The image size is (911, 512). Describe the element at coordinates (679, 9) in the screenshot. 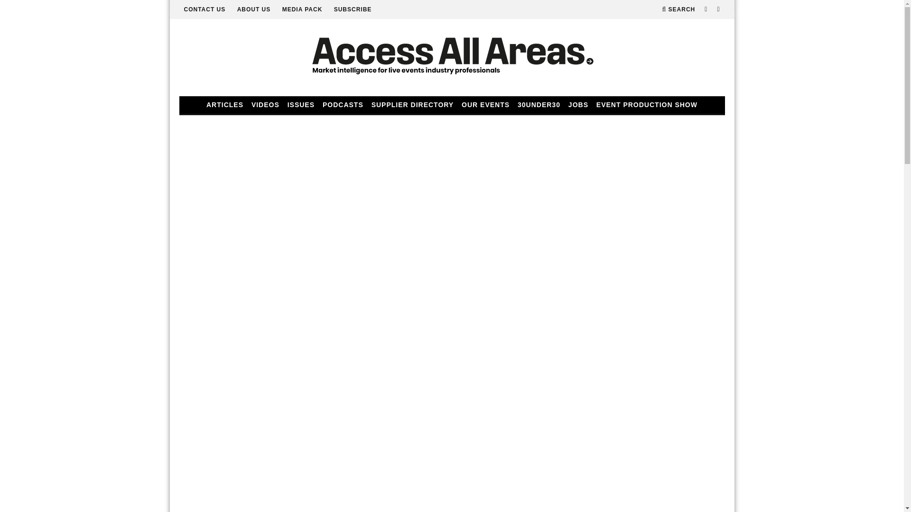

I see `Search` at that location.